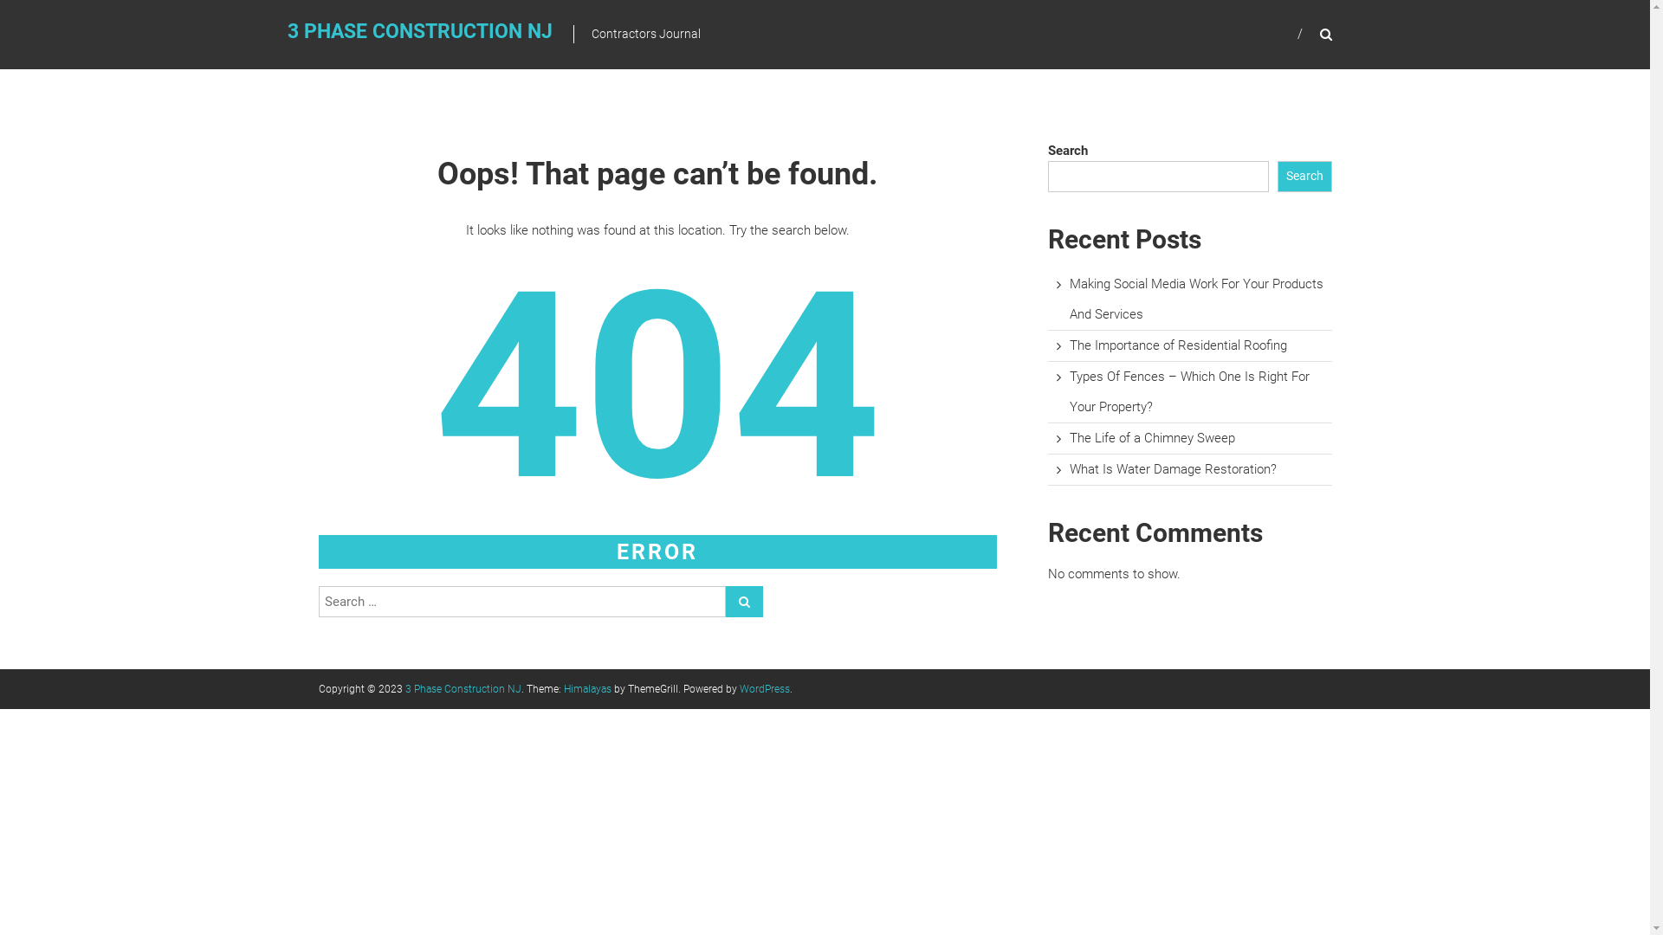 The height and width of the screenshot is (935, 1663). Describe the element at coordinates (745, 602) in the screenshot. I see `Search` at that location.